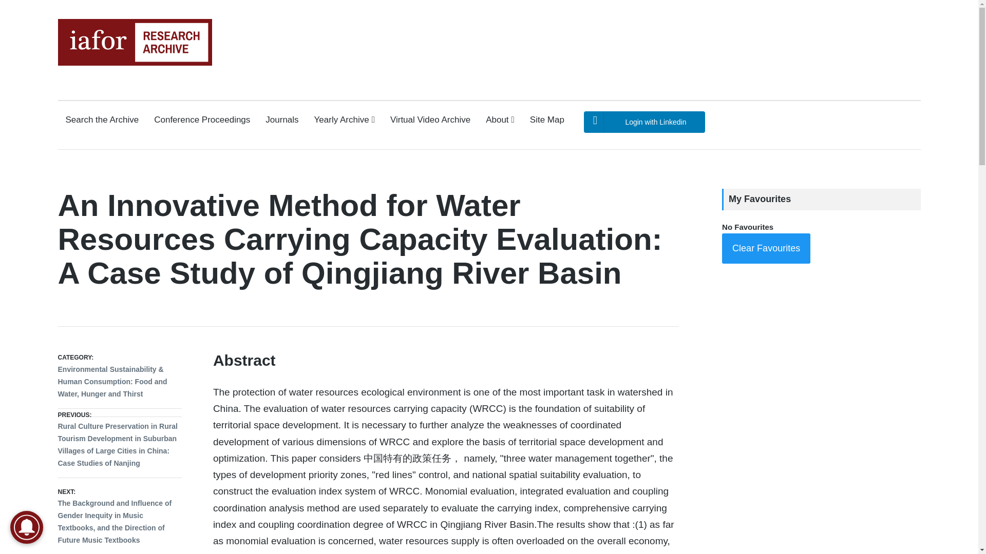  What do you see at coordinates (500, 120) in the screenshot?
I see `About` at bounding box center [500, 120].